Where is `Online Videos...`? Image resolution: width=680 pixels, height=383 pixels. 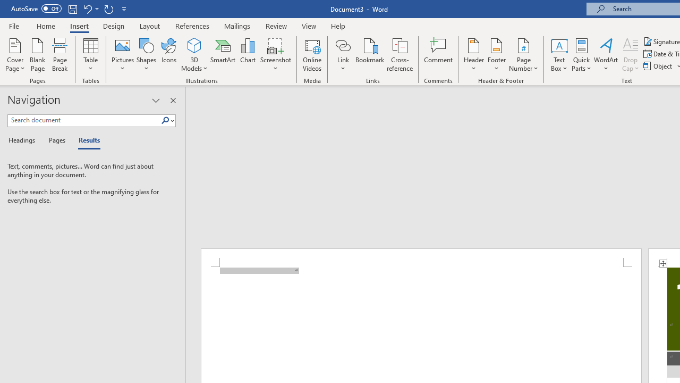 Online Videos... is located at coordinates (312, 54).